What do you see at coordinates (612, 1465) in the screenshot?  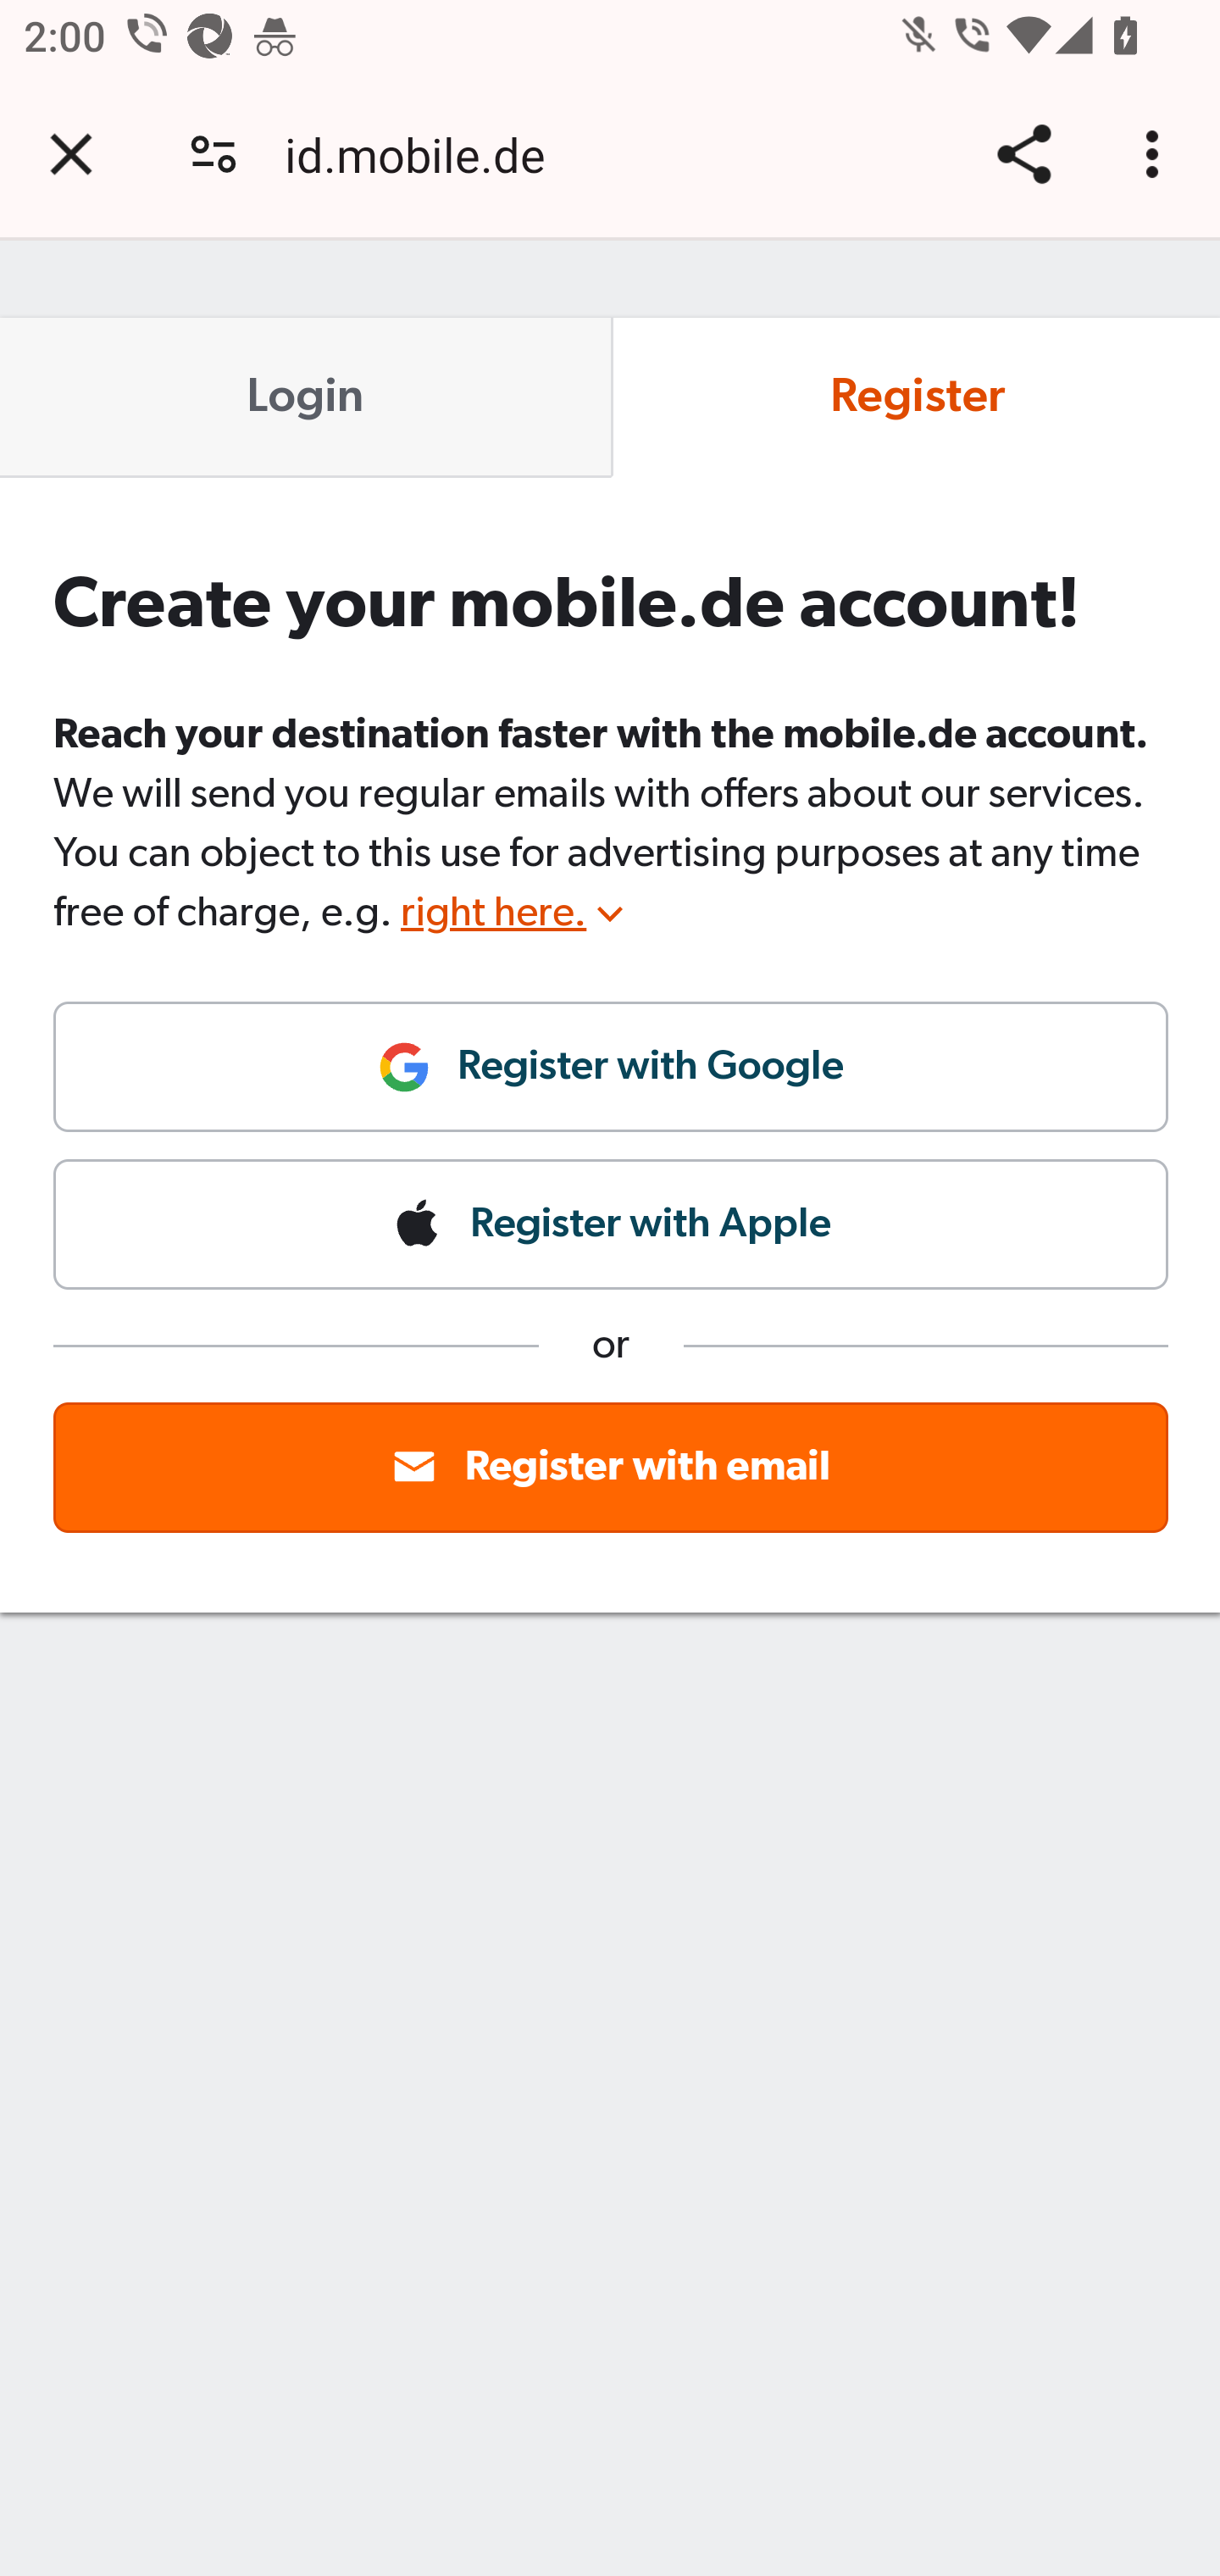 I see `Register with email` at bounding box center [612, 1465].